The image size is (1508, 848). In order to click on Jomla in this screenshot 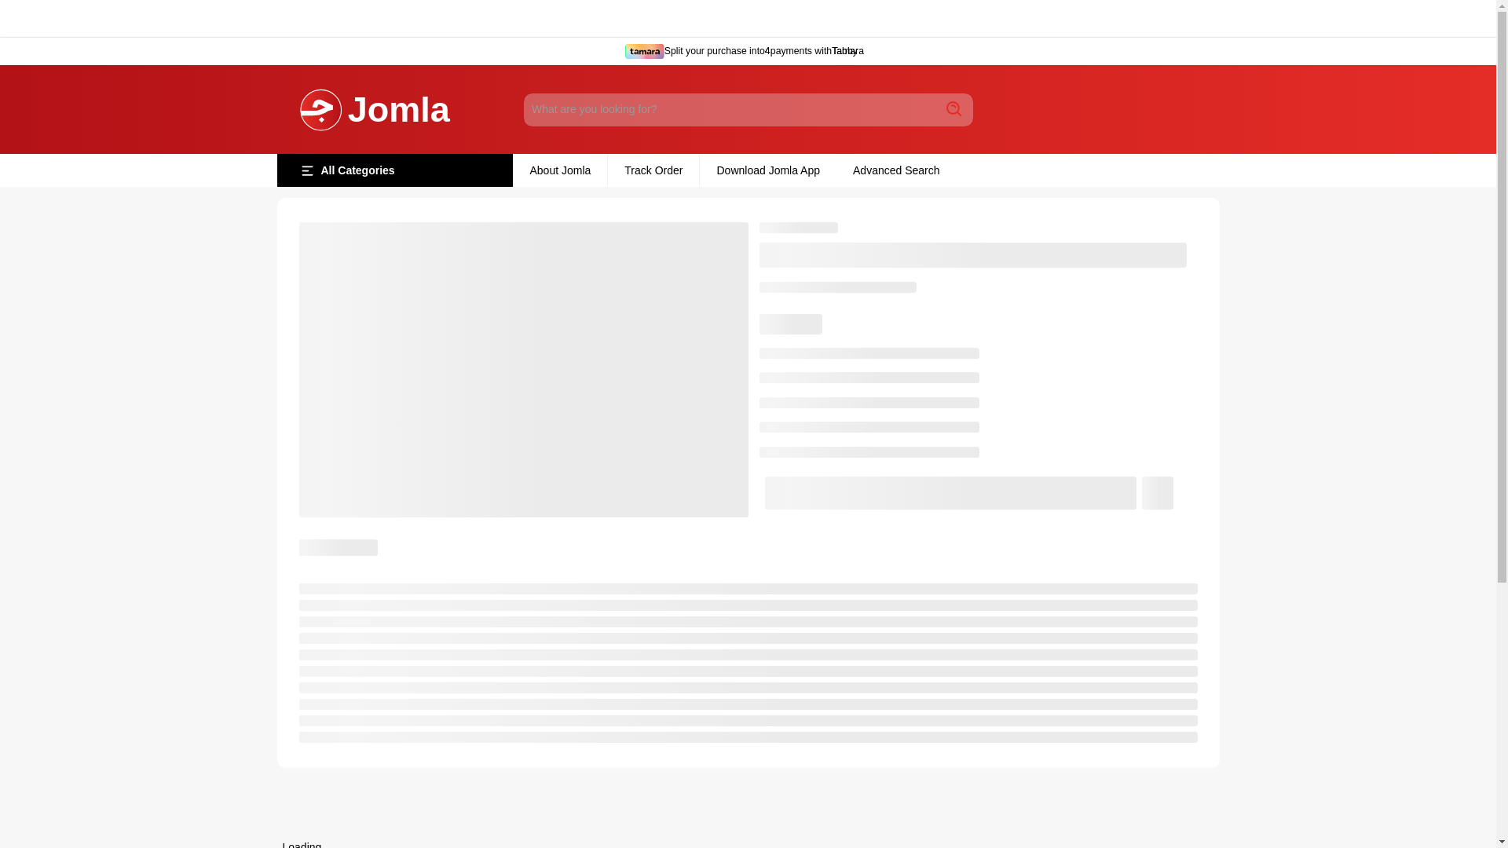, I will do `click(375, 110)`.